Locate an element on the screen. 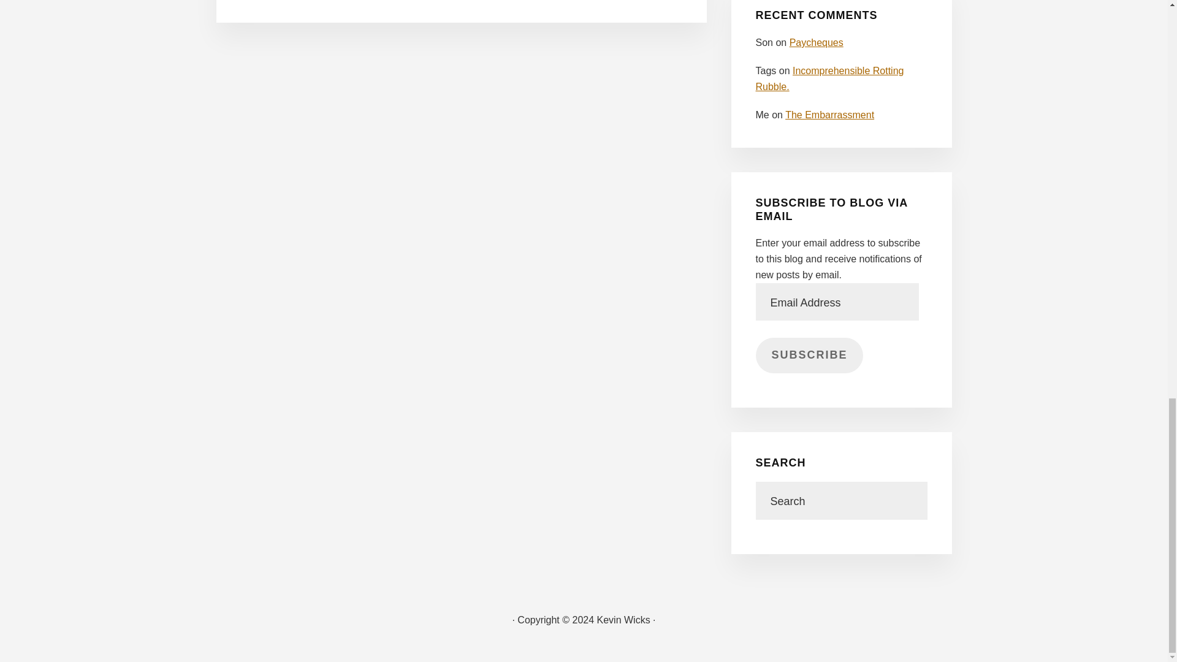 The image size is (1177, 662). Paycheques is located at coordinates (817, 42).